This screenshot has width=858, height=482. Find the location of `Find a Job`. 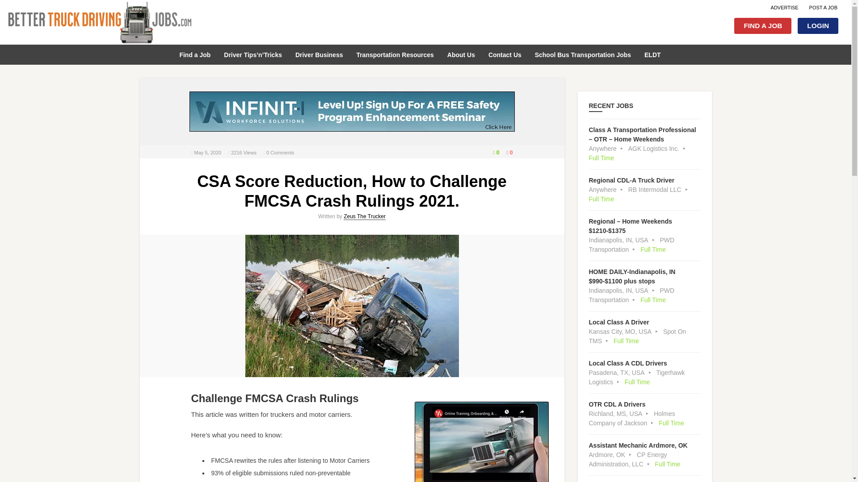

Find a Job is located at coordinates (195, 54).